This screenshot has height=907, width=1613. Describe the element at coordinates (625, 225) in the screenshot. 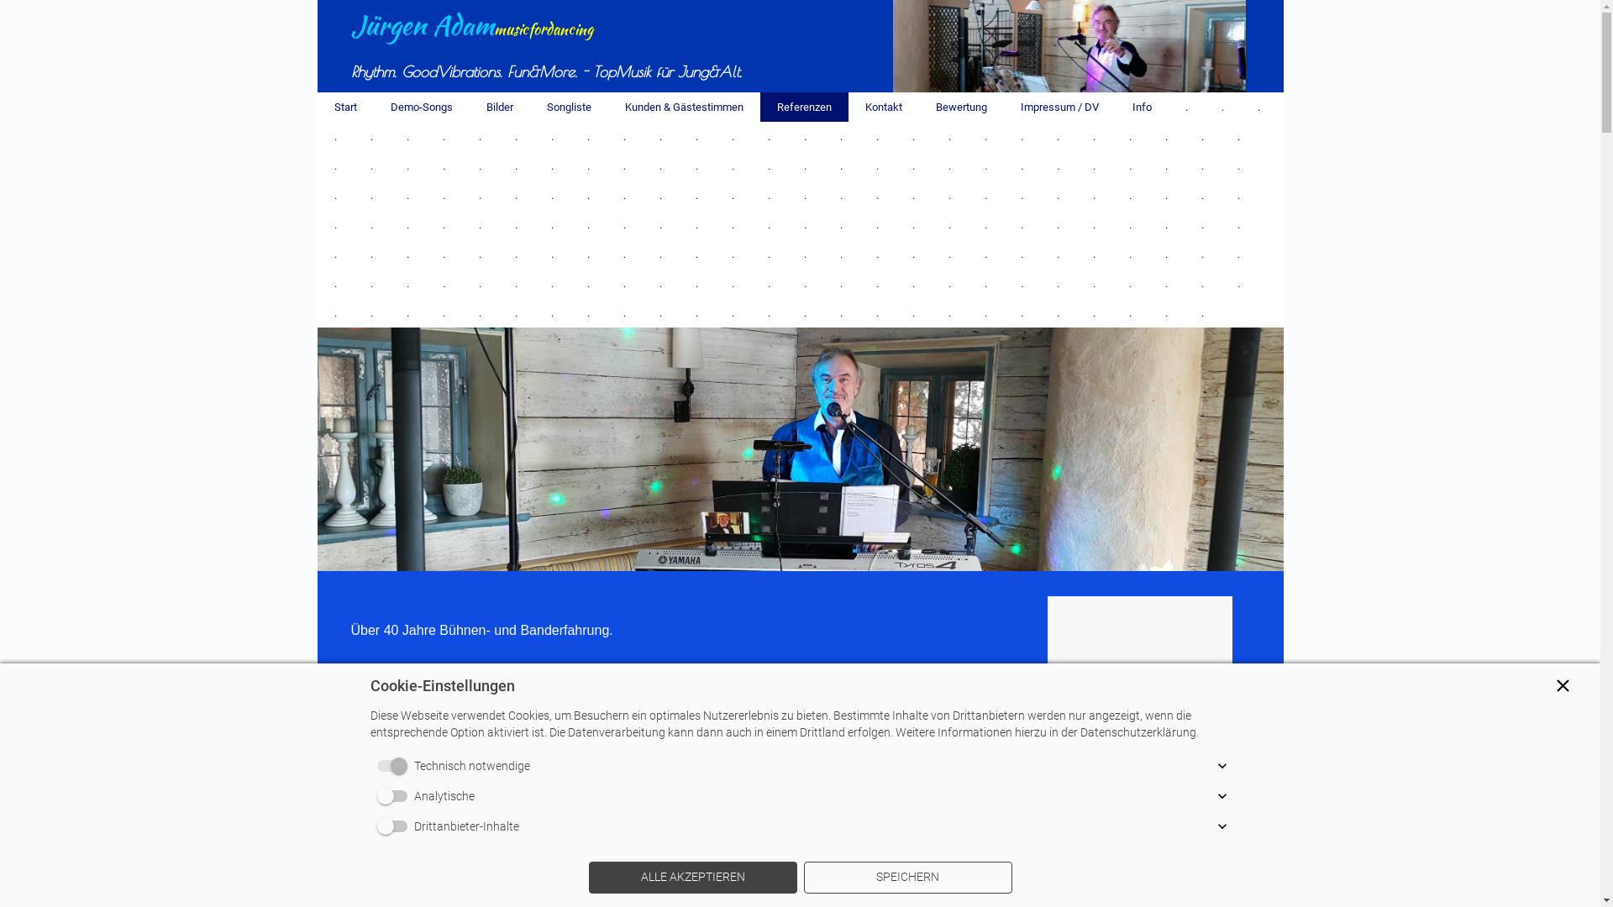

I see `.` at that location.